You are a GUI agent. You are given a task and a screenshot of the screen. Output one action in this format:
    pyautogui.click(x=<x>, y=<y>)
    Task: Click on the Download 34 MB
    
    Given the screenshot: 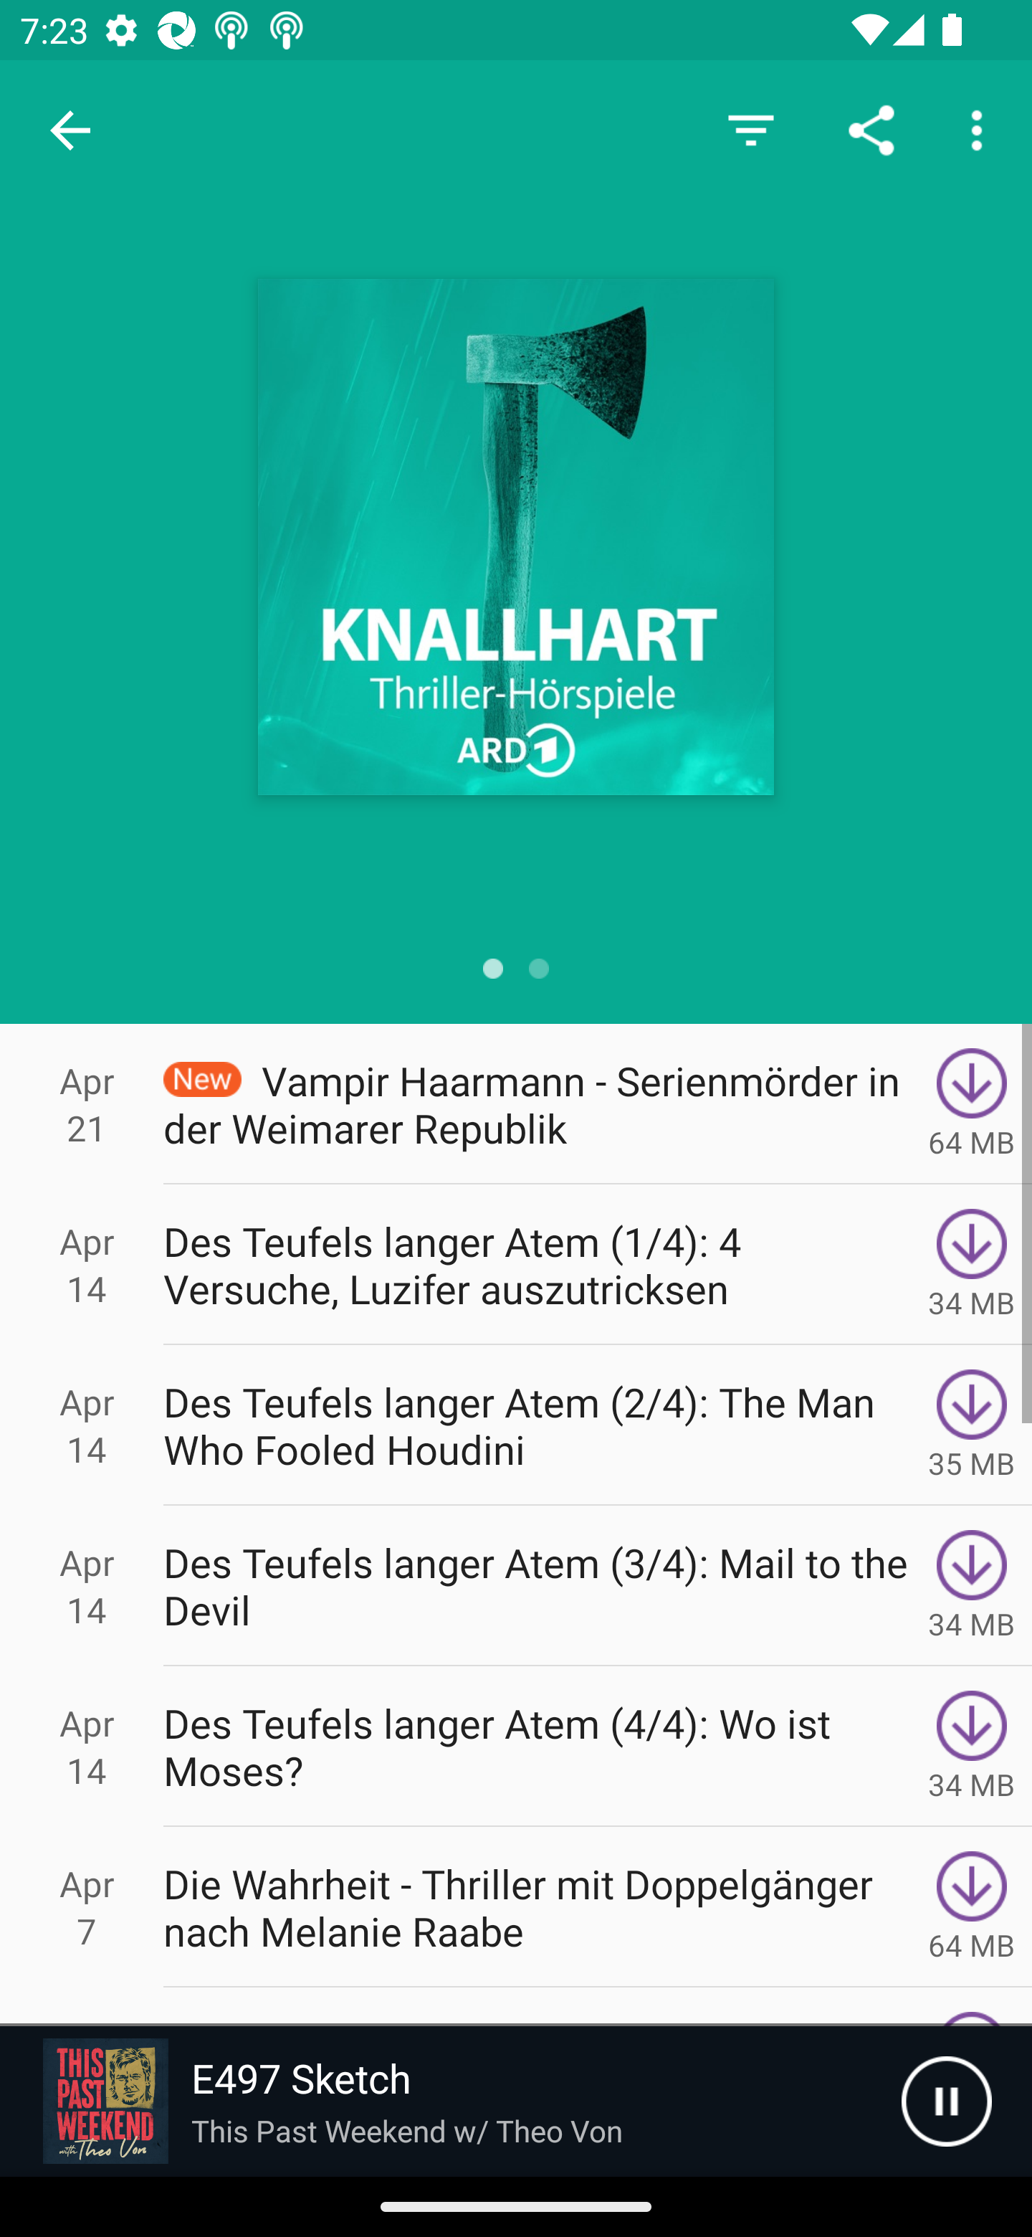 What is the action you would take?
    pyautogui.click(x=972, y=1263)
    